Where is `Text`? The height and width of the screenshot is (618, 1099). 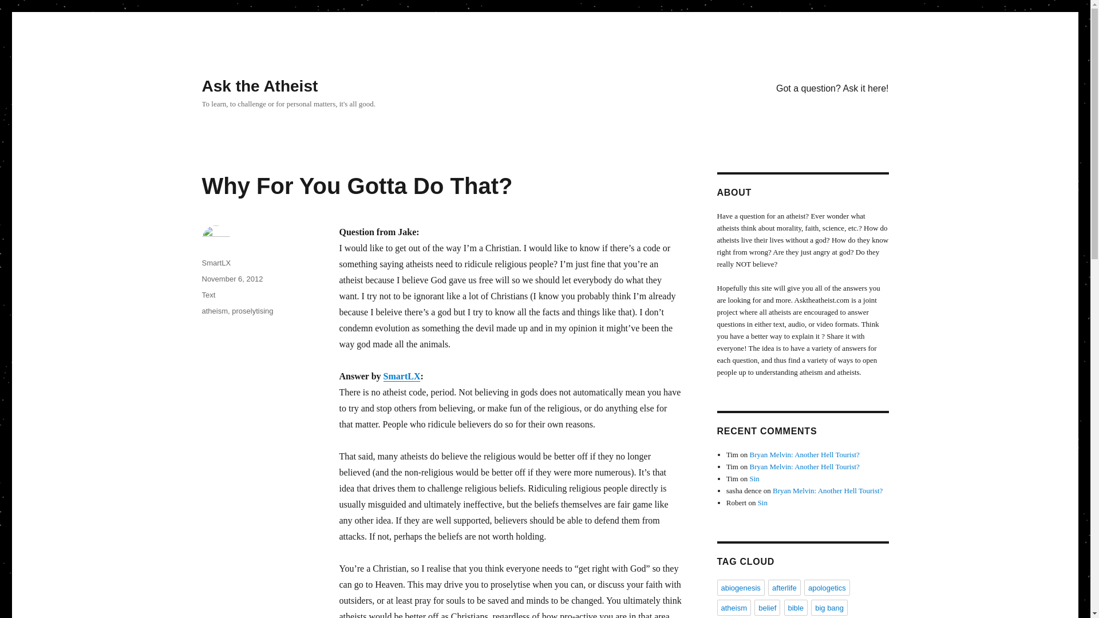
Text is located at coordinates (208, 294).